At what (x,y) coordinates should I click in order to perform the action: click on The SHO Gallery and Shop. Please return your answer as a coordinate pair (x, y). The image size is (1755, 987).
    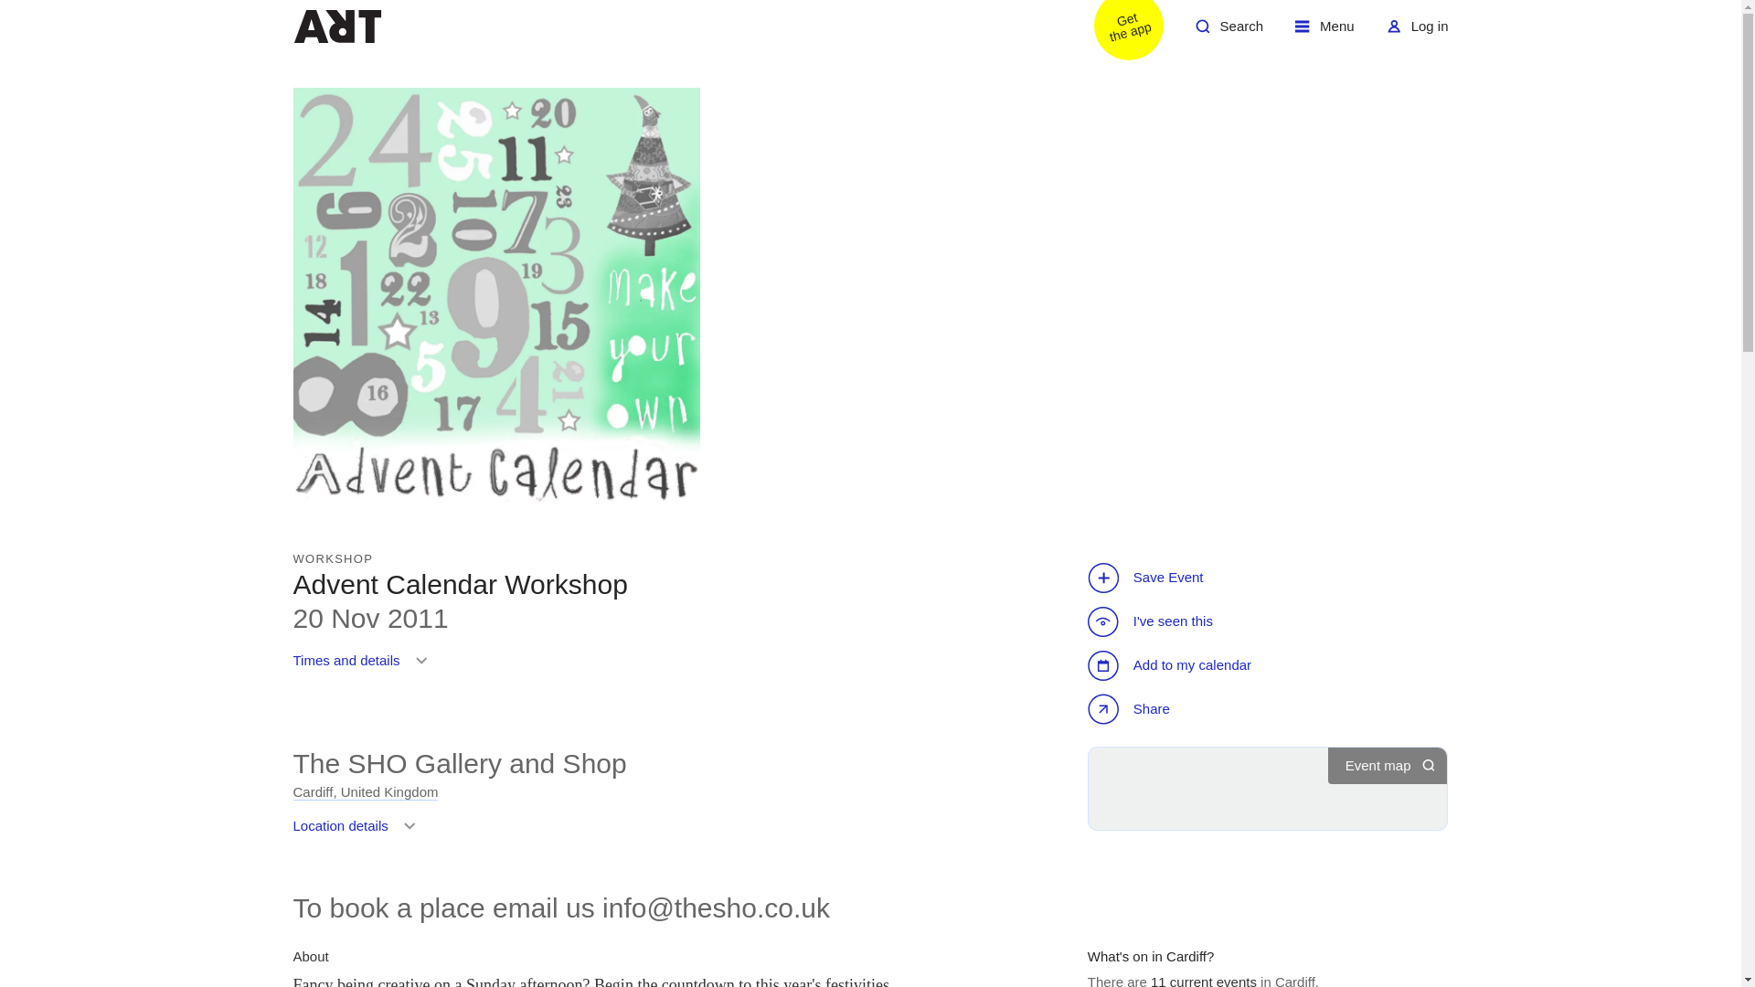
    Looking at the image, I should click on (1131, 711).